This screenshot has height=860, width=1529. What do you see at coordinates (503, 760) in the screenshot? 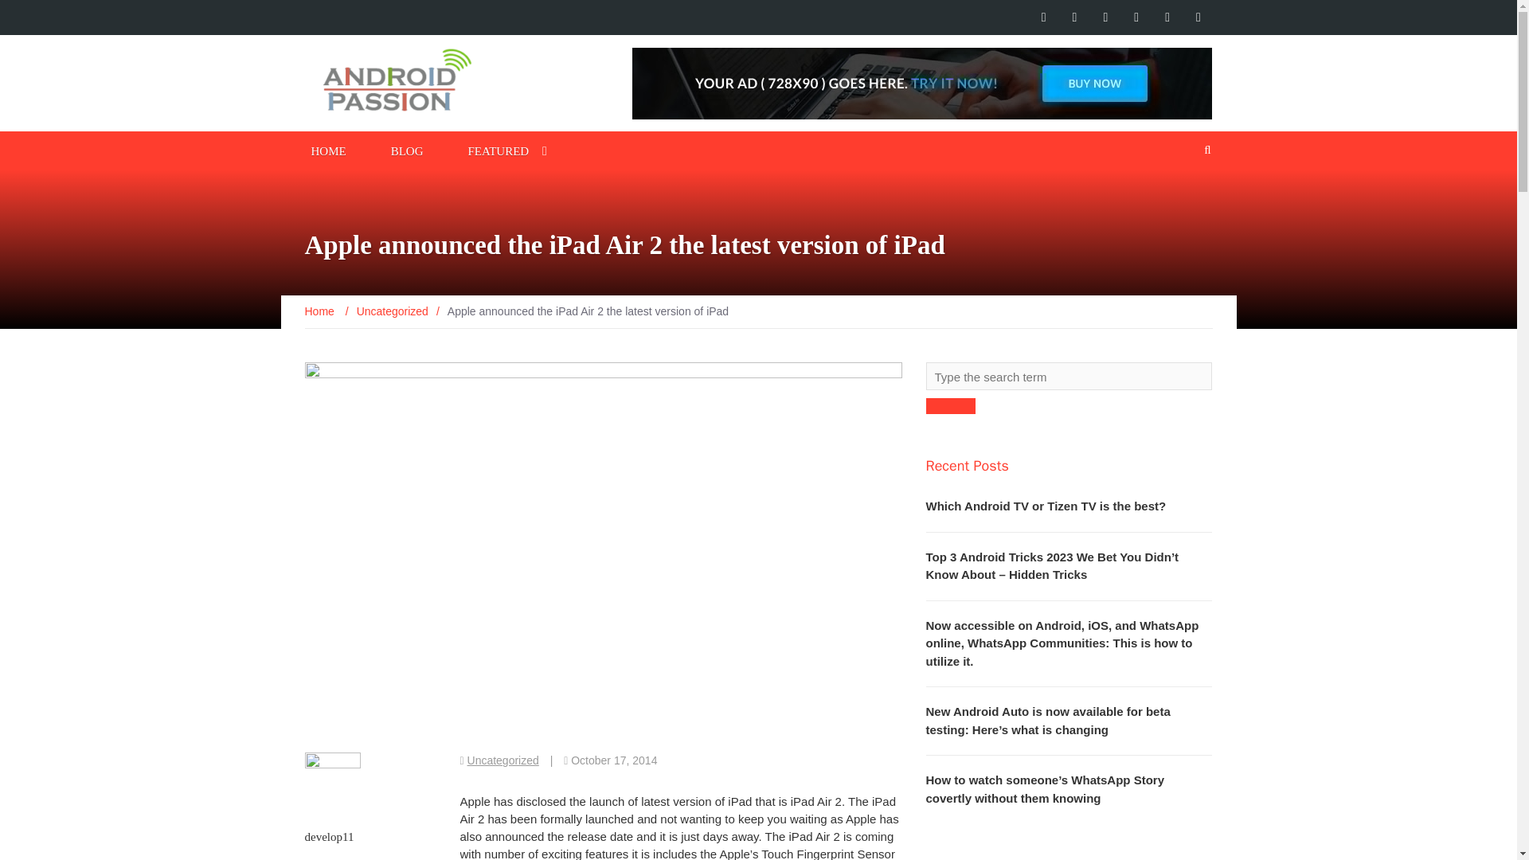
I see `Uncategorized` at bounding box center [503, 760].